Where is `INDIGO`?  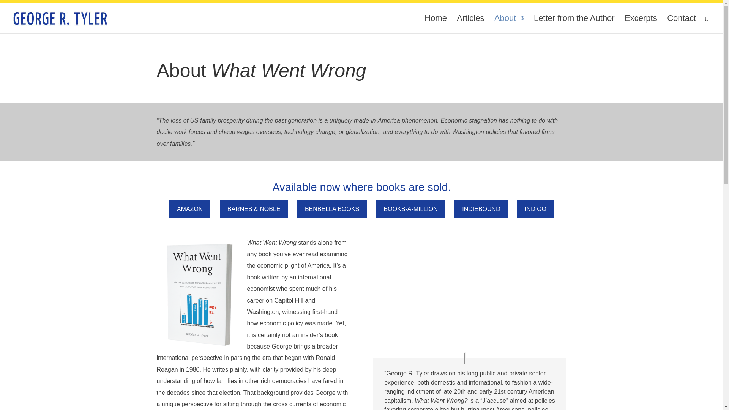
INDIGO is located at coordinates (535, 209).